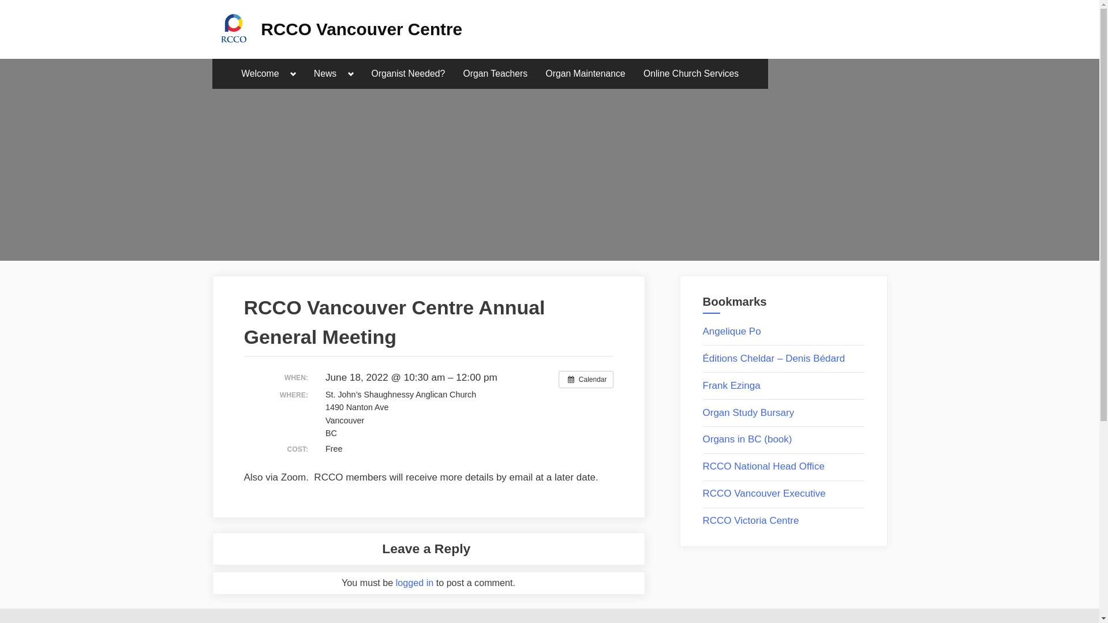  Describe the element at coordinates (732, 385) in the screenshot. I see `Frank Ezinga` at that location.